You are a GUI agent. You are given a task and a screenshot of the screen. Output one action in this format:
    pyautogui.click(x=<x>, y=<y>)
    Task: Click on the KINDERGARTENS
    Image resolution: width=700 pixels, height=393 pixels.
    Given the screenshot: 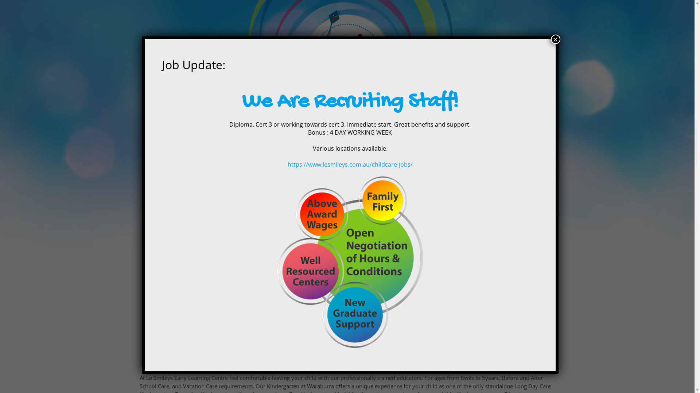 What is the action you would take?
    pyautogui.click(x=314, y=107)
    